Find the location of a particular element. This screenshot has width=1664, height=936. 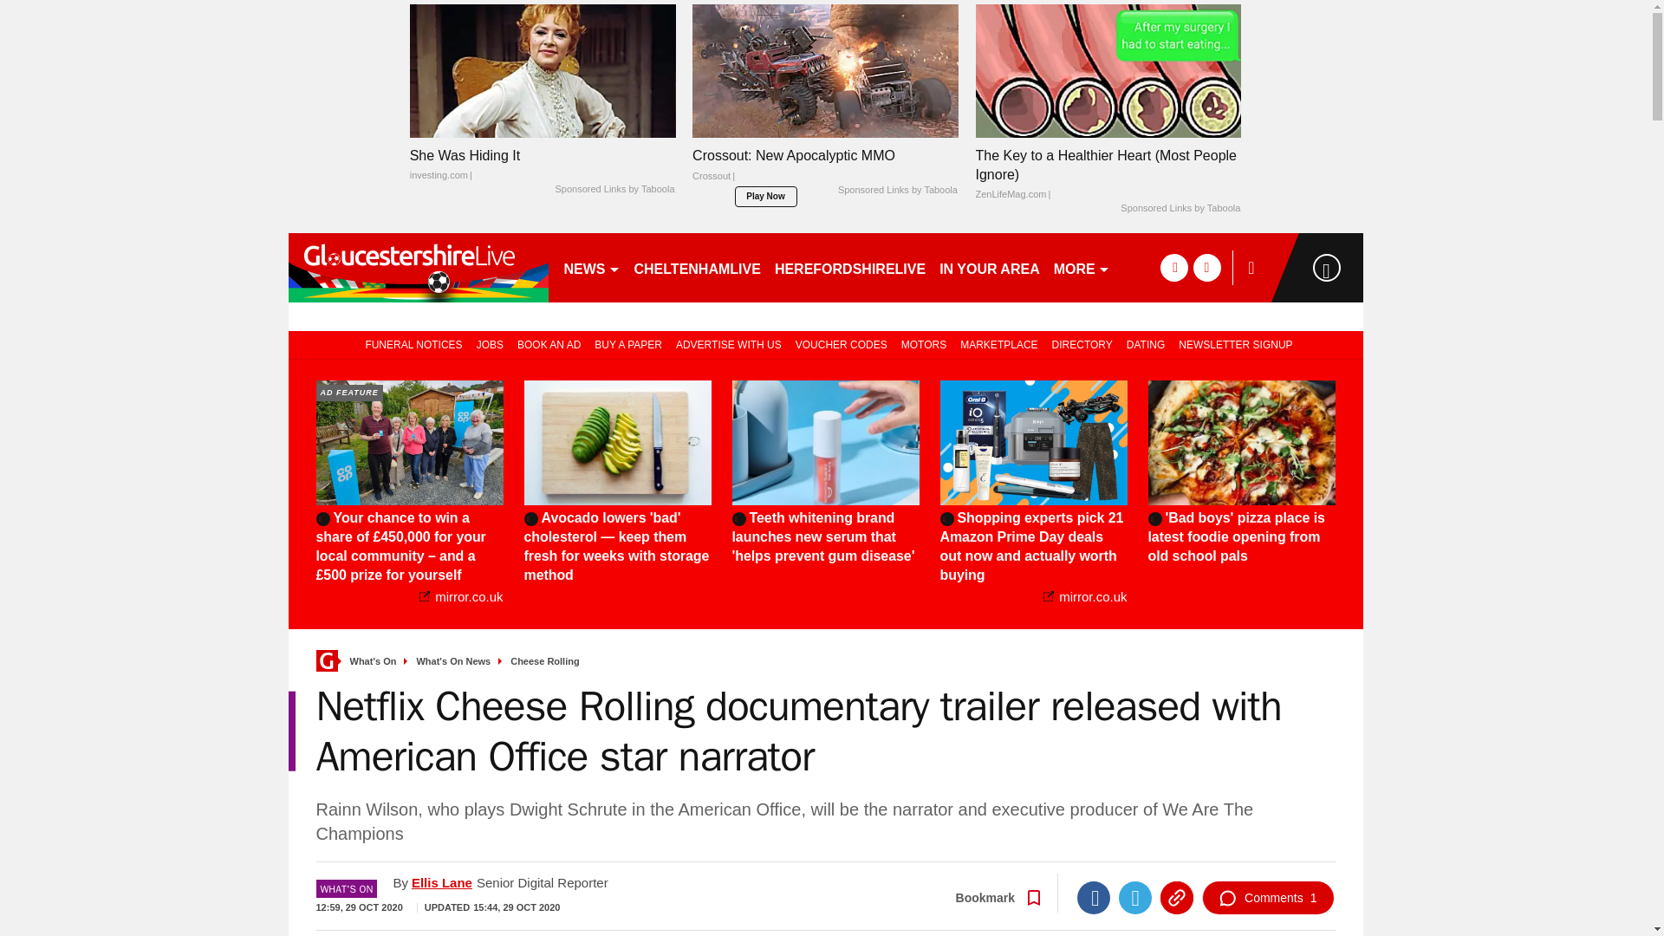

facebook is located at coordinates (1173, 267).